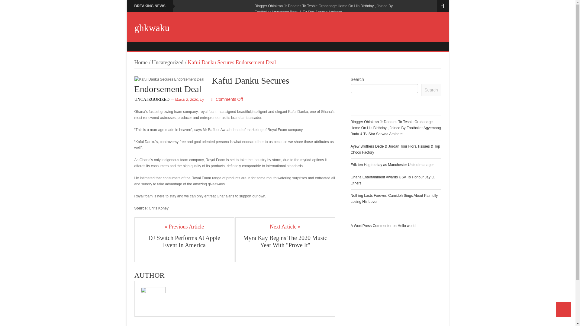 The width and height of the screenshot is (580, 326). I want to click on Myra Kay Begins The 2020 Music Year With "Prove It", so click(285, 241).